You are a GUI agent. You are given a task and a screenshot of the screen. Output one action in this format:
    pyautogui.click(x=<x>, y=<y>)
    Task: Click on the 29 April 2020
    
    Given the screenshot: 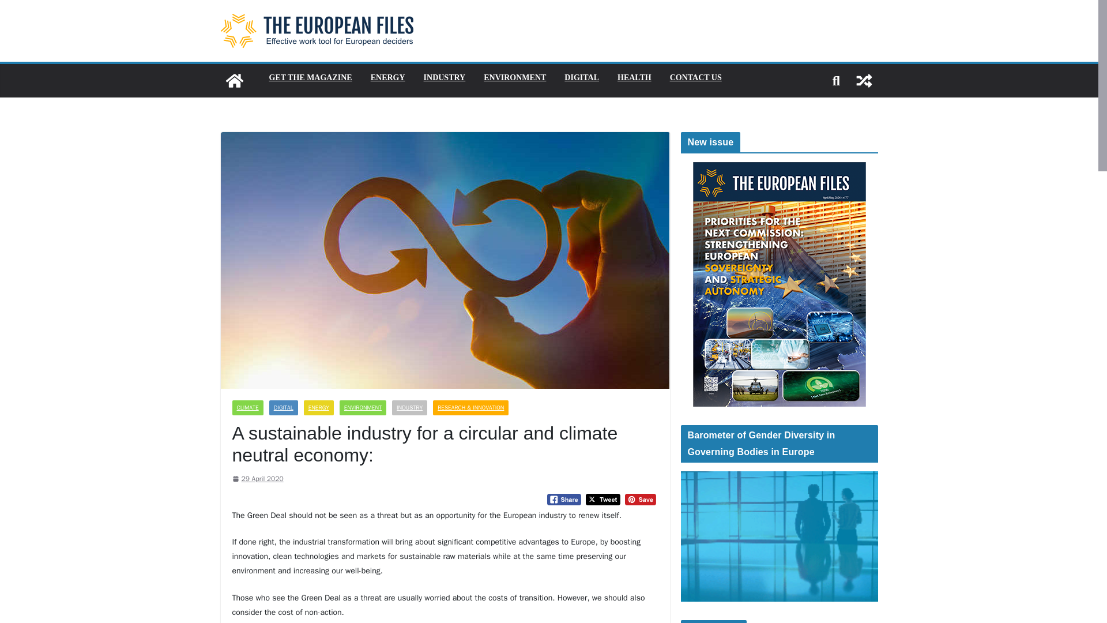 What is the action you would take?
    pyautogui.click(x=257, y=479)
    